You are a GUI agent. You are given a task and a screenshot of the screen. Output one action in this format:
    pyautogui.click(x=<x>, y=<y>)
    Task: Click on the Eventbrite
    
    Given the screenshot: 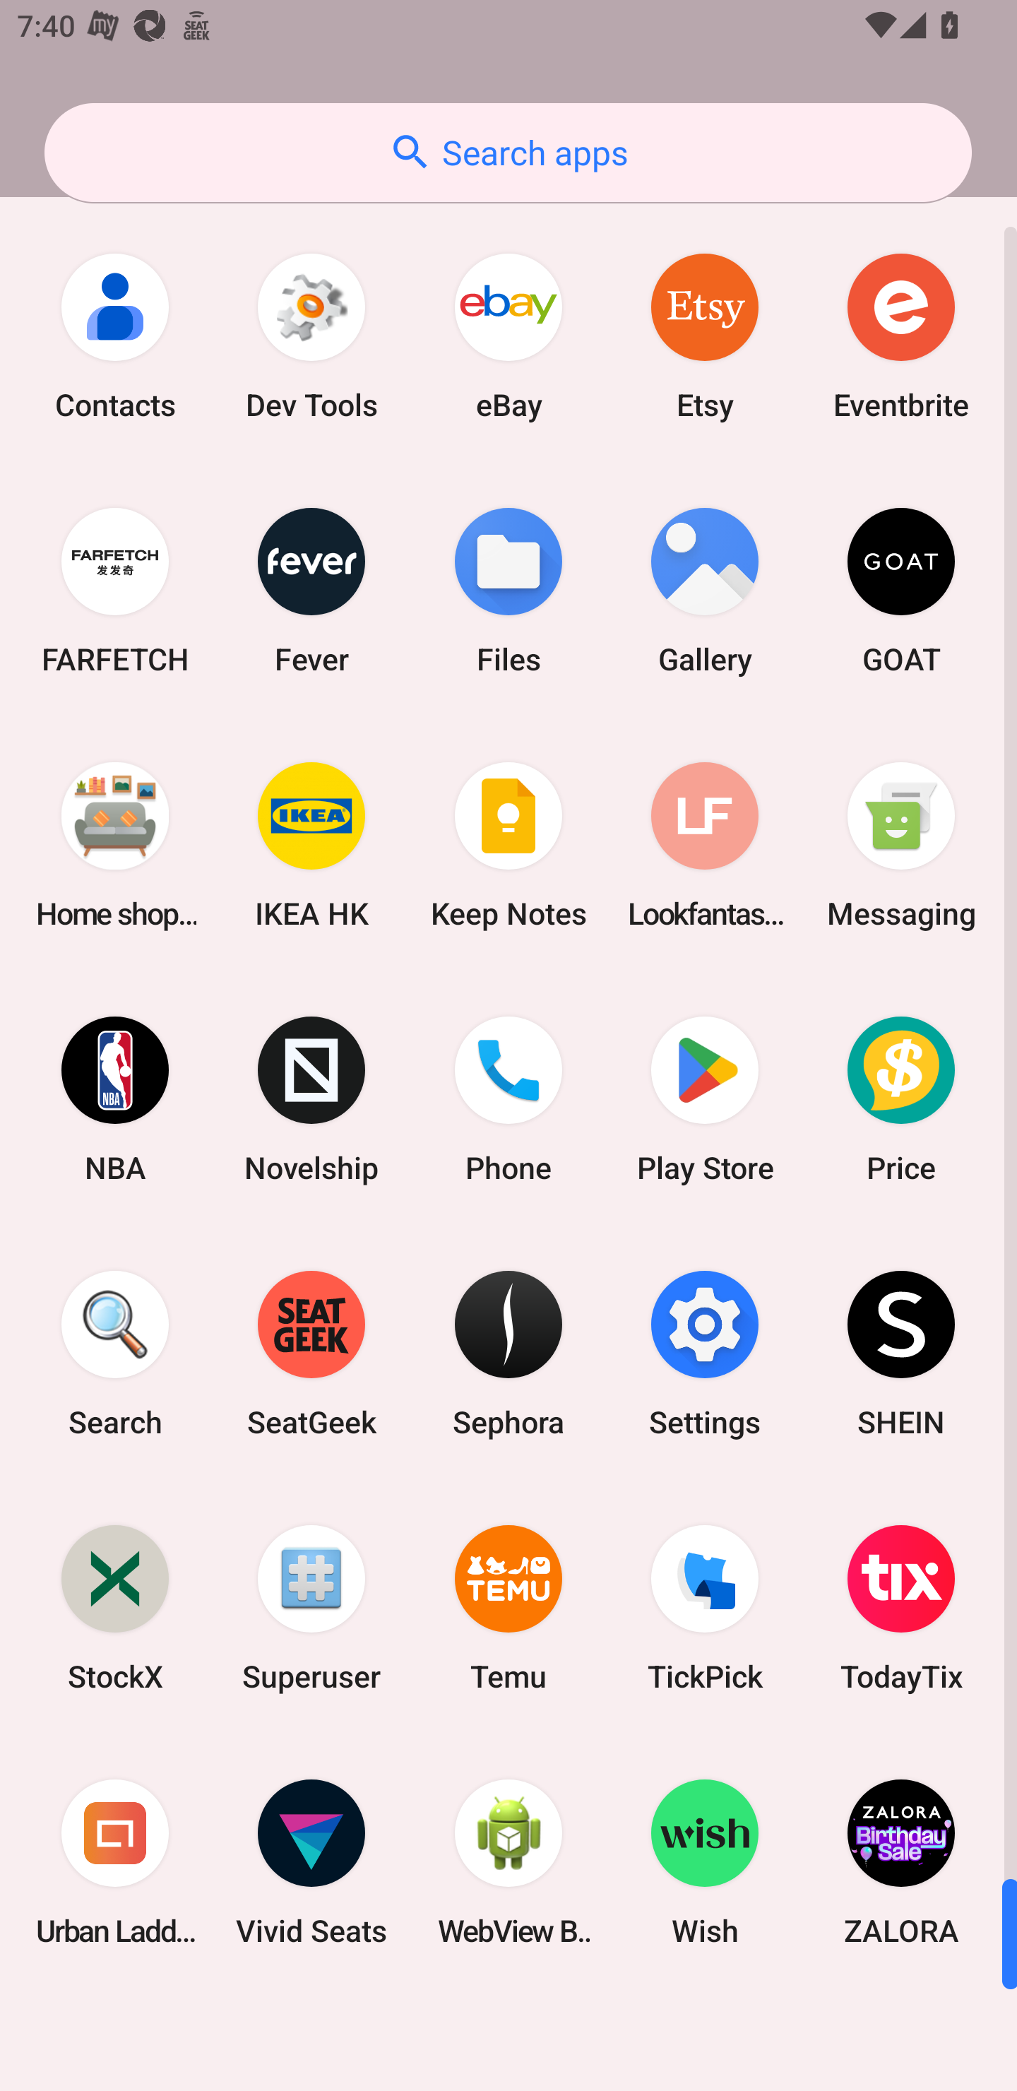 What is the action you would take?
    pyautogui.click(x=901, y=336)
    